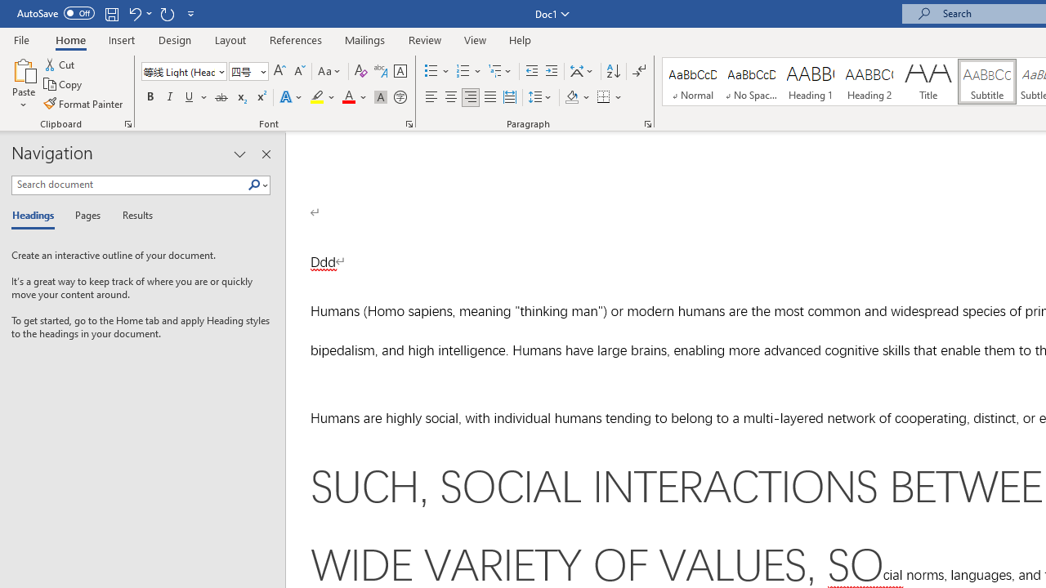 The image size is (1046, 588). What do you see at coordinates (170, 98) in the screenshot?
I see `Italic` at bounding box center [170, 98].